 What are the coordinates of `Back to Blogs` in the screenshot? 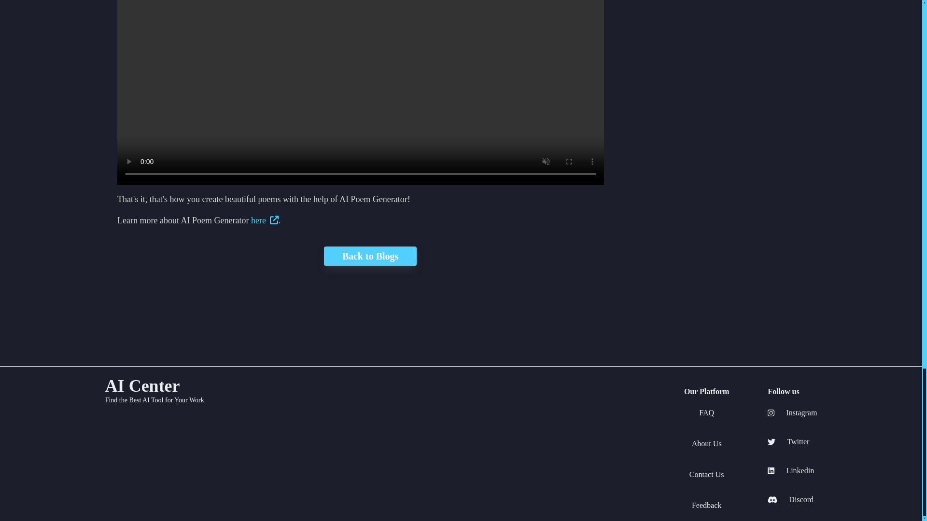 It's located at (370, 256).